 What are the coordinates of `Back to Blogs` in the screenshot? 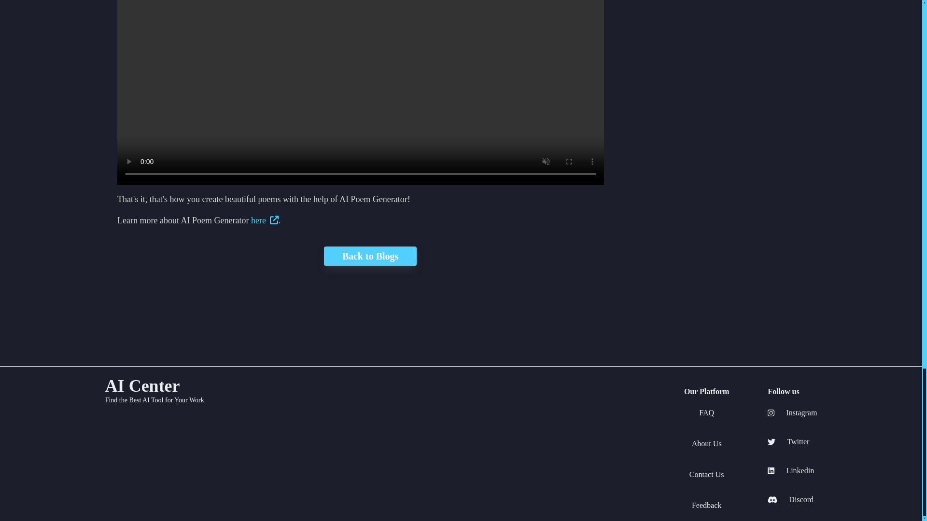 It's located at (370, 256).